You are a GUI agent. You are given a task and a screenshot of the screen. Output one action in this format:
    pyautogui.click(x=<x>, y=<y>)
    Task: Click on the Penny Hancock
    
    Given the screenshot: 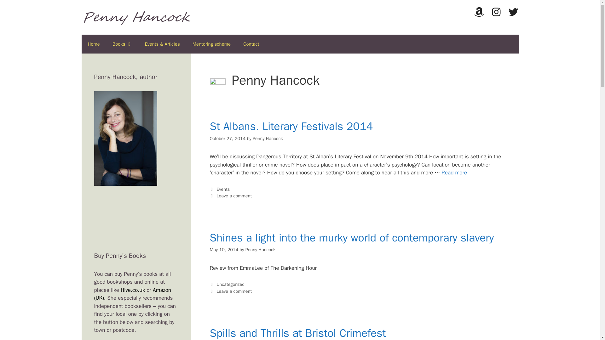 What is the action you would take?
    pyautogui.click(x=268, y=139)
    